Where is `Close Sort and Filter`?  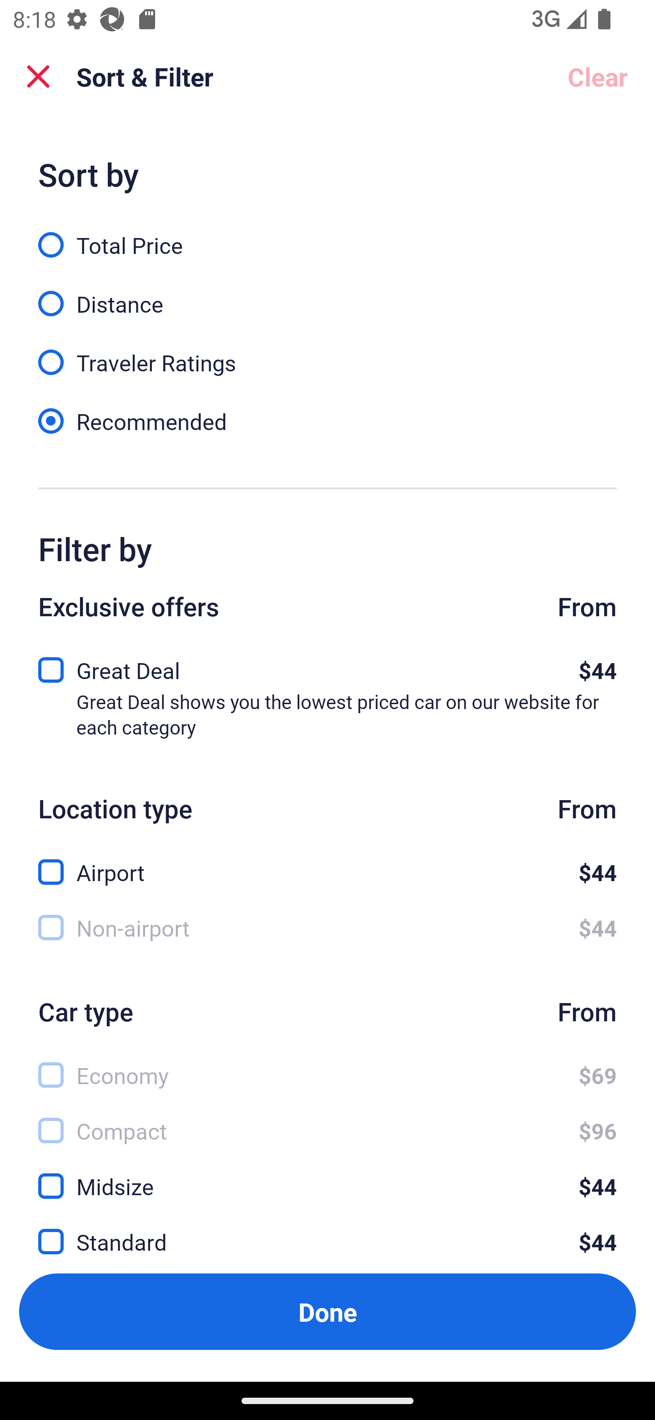 Close Sort and Filter is located at coordinates (38, 76).